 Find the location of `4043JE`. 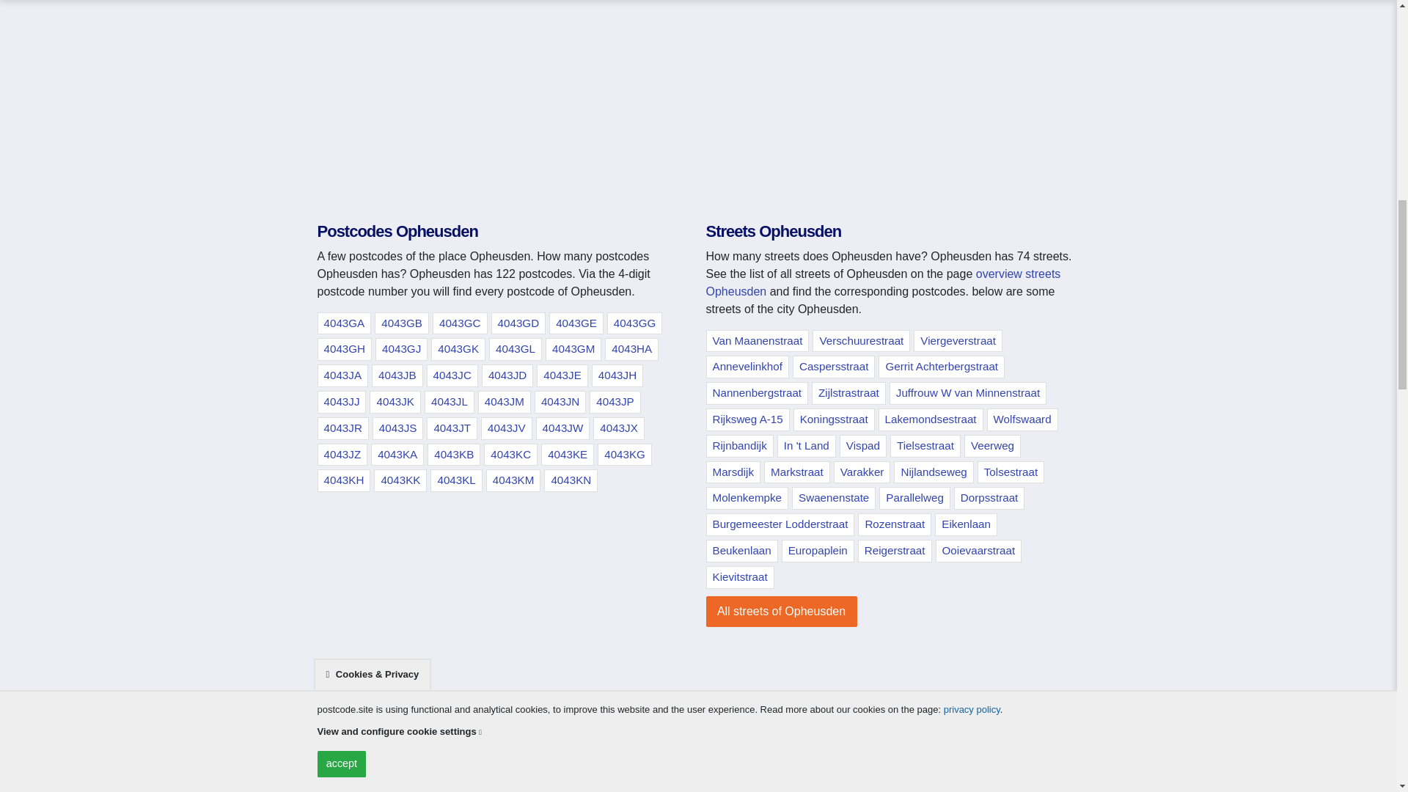

4043JE is located at coordinates (562, 375).